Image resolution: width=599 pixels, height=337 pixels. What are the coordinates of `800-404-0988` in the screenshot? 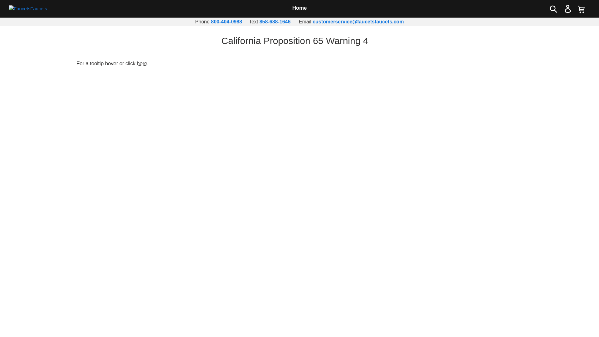 It's located at (226, 21).